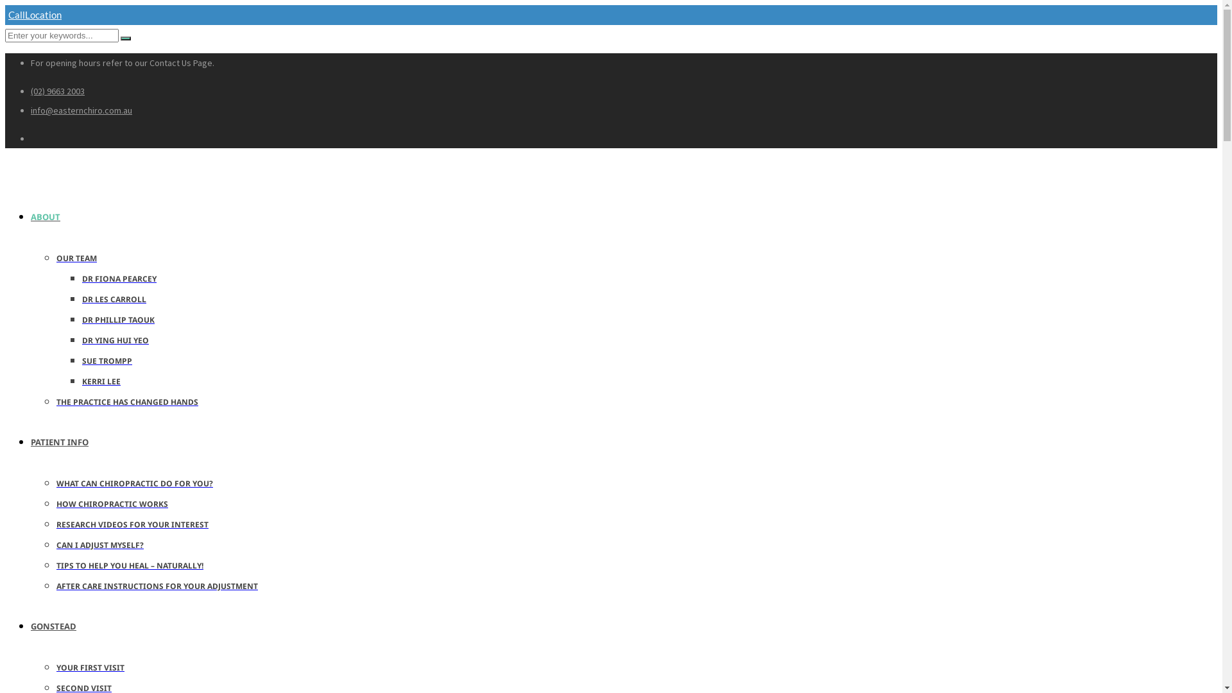  What do you see at coordinates (5, 167) in the screenshot?
I see `Eastern Suburbs Chiropractic` at bounding box center [5, 167].